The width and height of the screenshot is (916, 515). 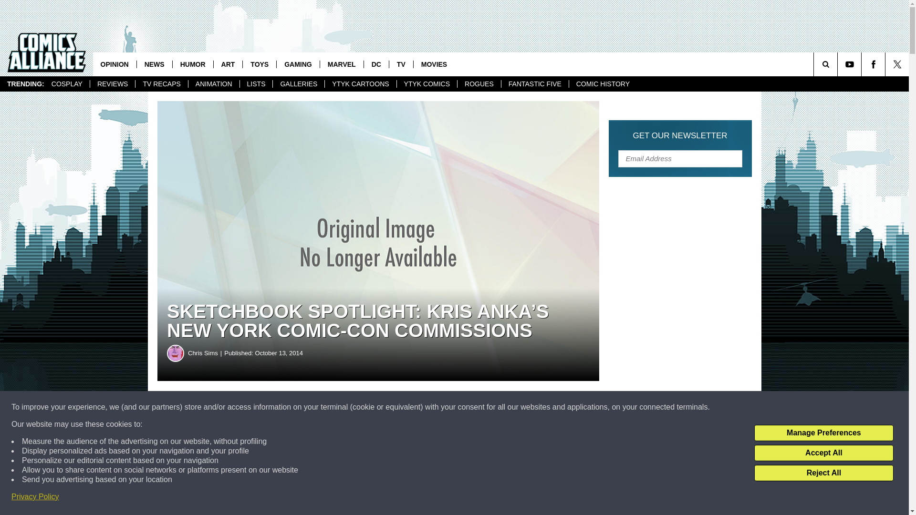 What do you see at coordinates (433, 64) in the screenshot?
I see `MOVIES` at bounding box center [433, 64].